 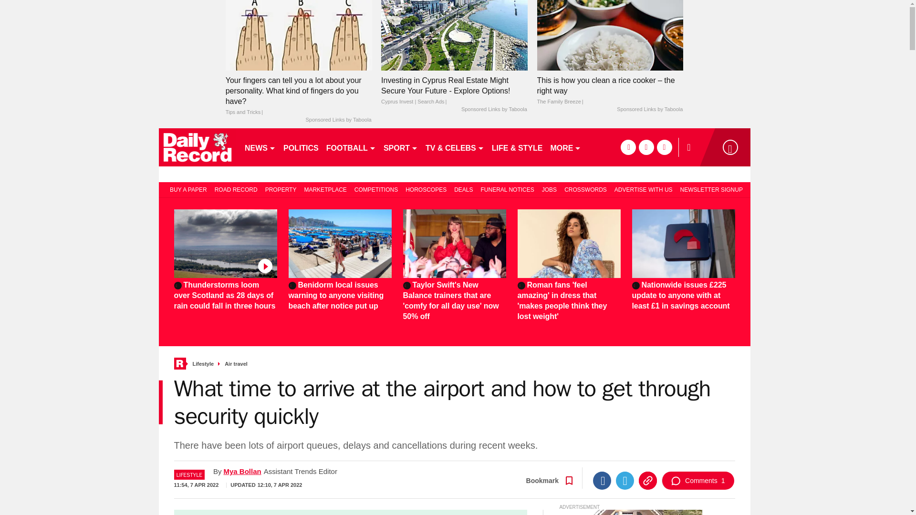 I want to click on Sponsored Links by Taboola, so click(x=338, y=120).